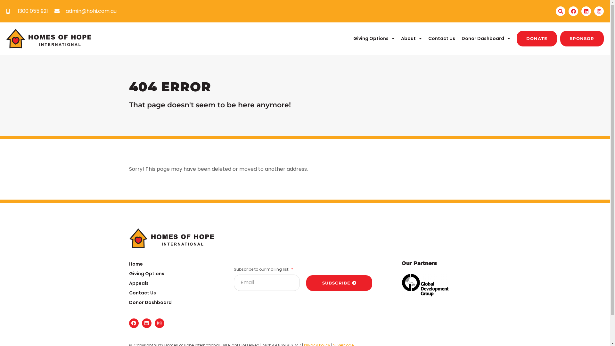 This screenshot has height=346, width=615. I want to click on Donor Dashboard, so click(486, 38).